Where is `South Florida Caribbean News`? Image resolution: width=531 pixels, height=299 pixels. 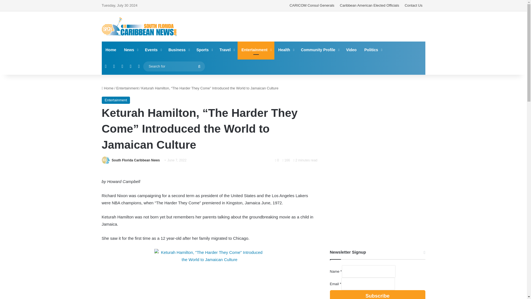 South Florida Caribbean News is located at coordinates (136, 160).